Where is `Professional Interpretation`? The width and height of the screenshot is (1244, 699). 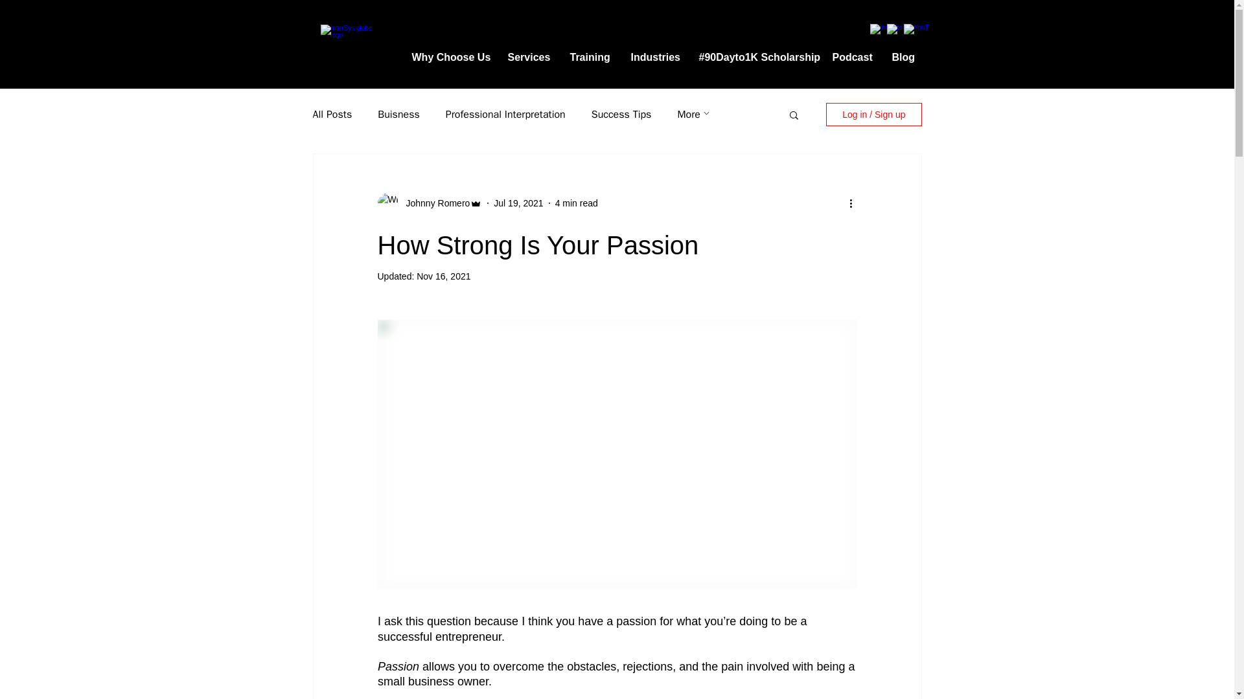 Professional Interpretation is located at coordinates (505, 114).